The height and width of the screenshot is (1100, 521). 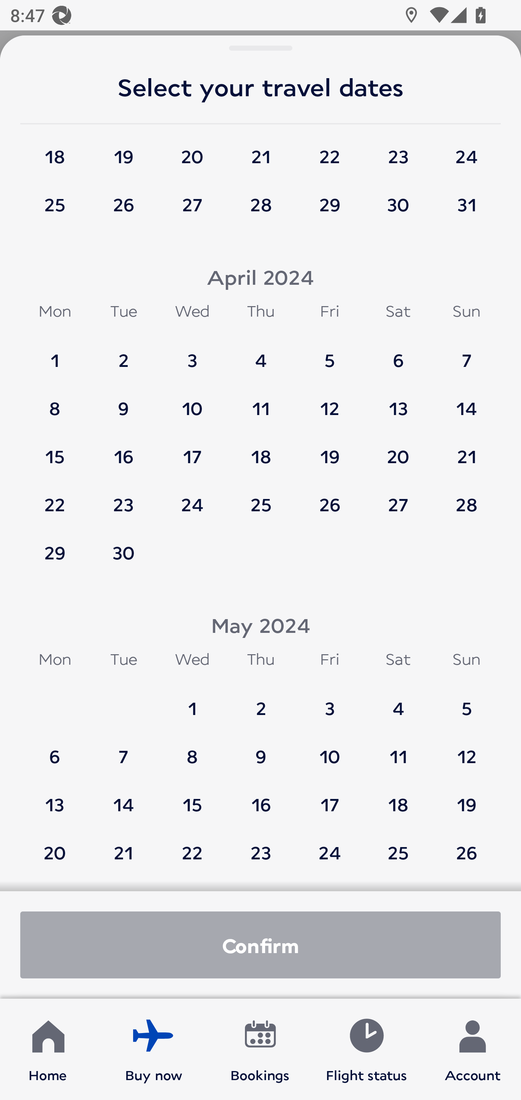 What do you see at coordinates (330, 401) in the screenshot?
I see `12` at bounding box center [330, 401].